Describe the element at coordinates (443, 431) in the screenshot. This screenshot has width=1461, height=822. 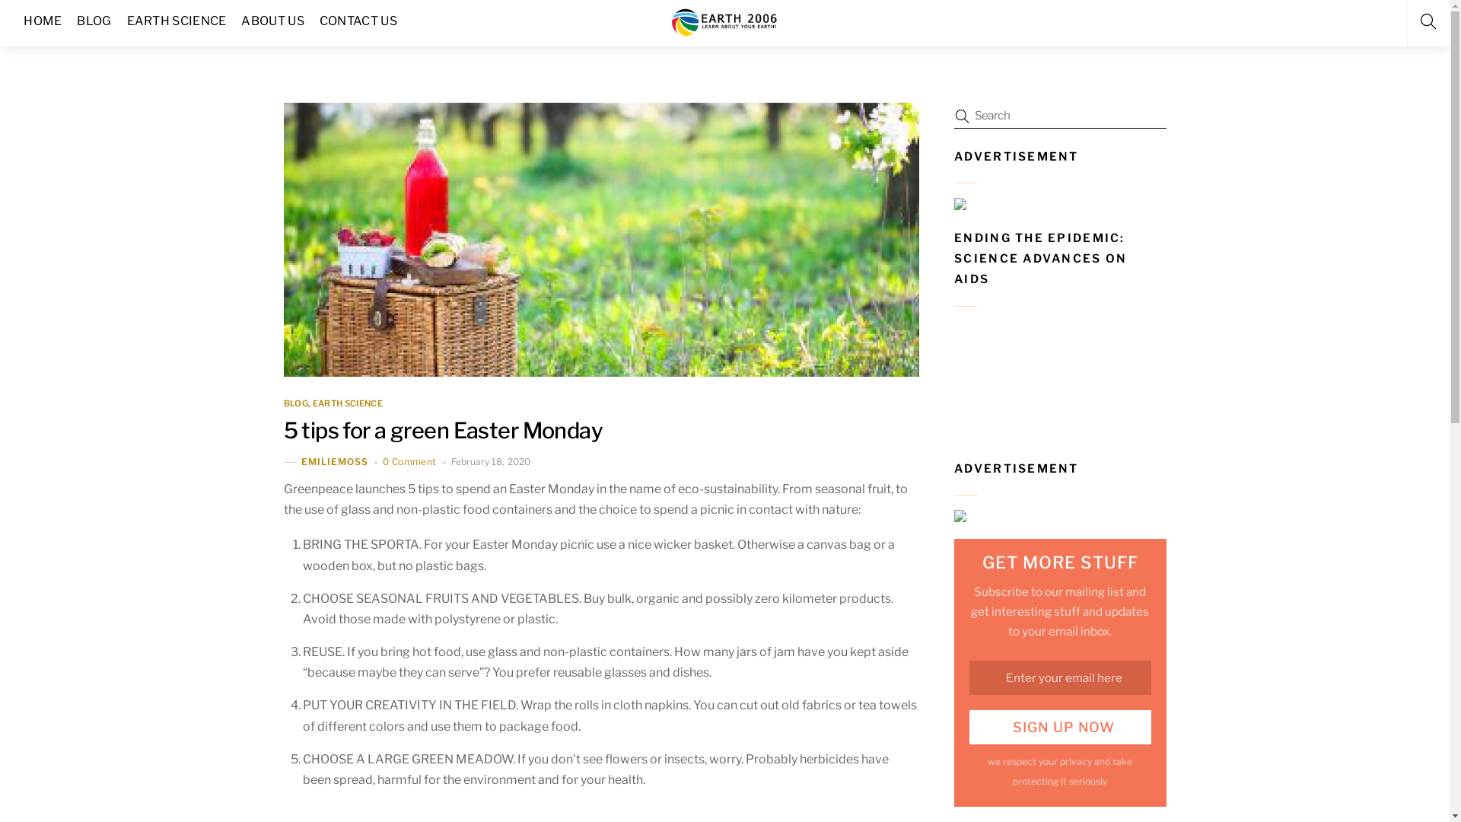
I see `5 tips for a green Easter Monday` at that location.